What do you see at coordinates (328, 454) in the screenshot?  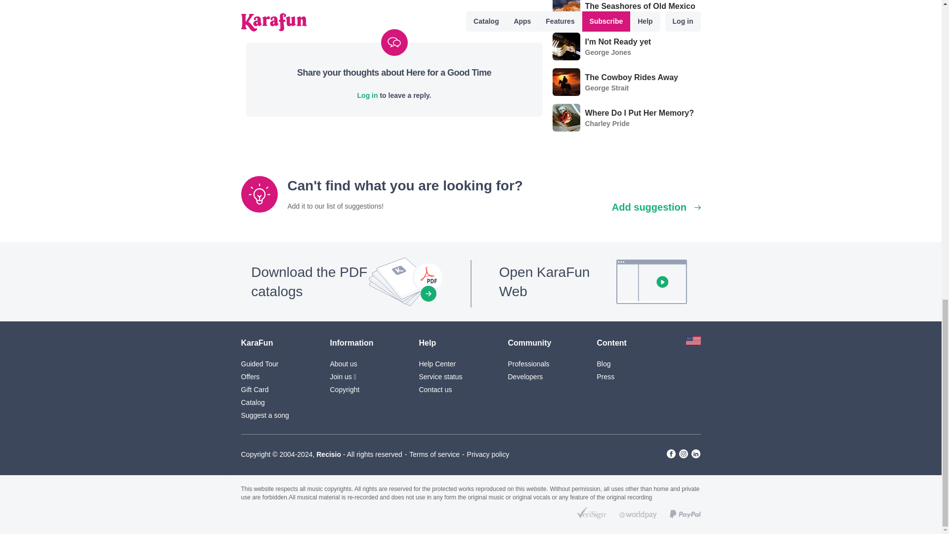 I see `RECISIO Group` at bounding box center [328, 454].